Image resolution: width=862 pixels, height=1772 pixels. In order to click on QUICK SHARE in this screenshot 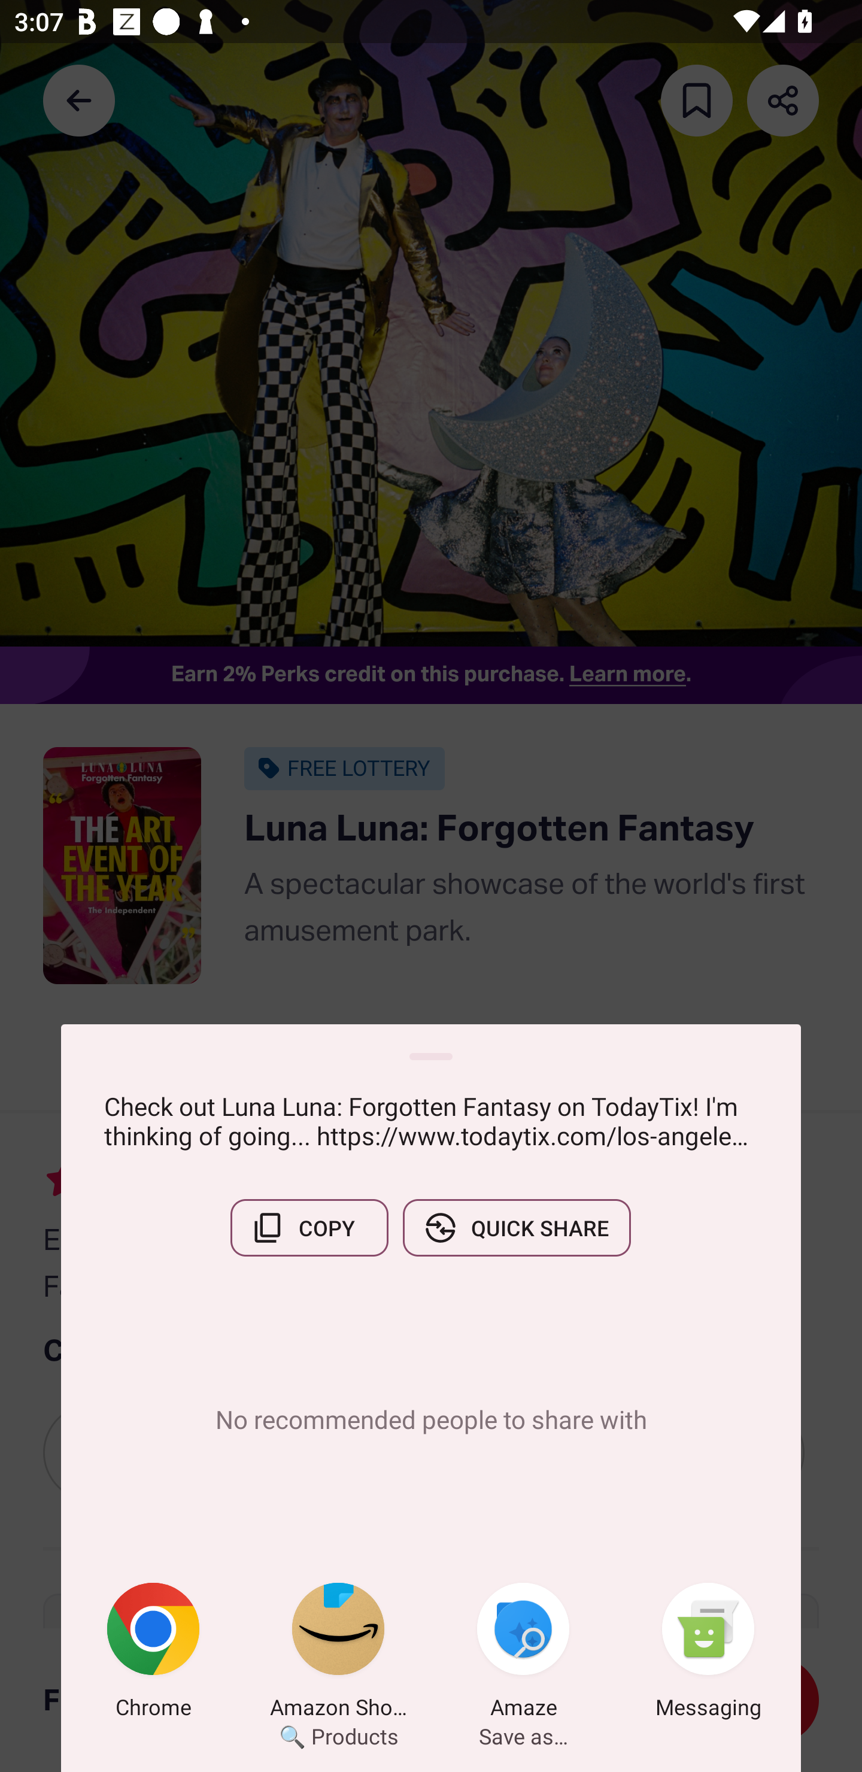, I will do `click(517, 1228)`.